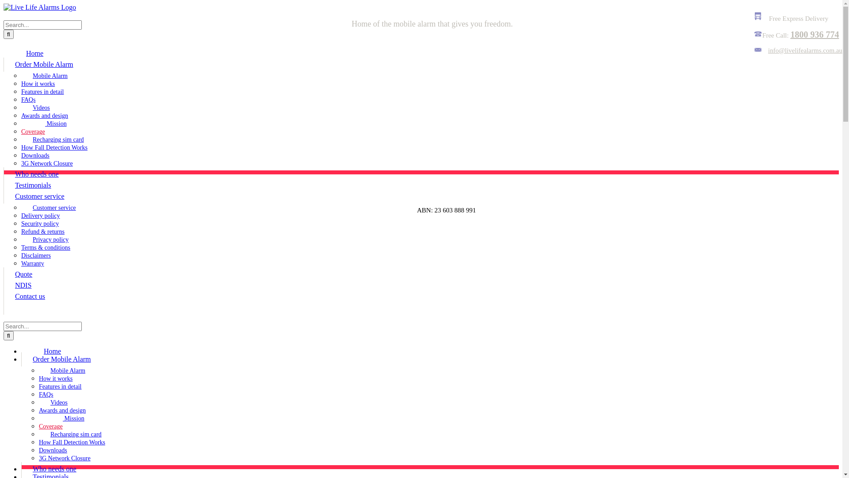 This screenshot has height=478, width=849. What do you see at coordinates (28, 100) in the screenshot?
I see `FAQs` at bounding box center [28, 100].